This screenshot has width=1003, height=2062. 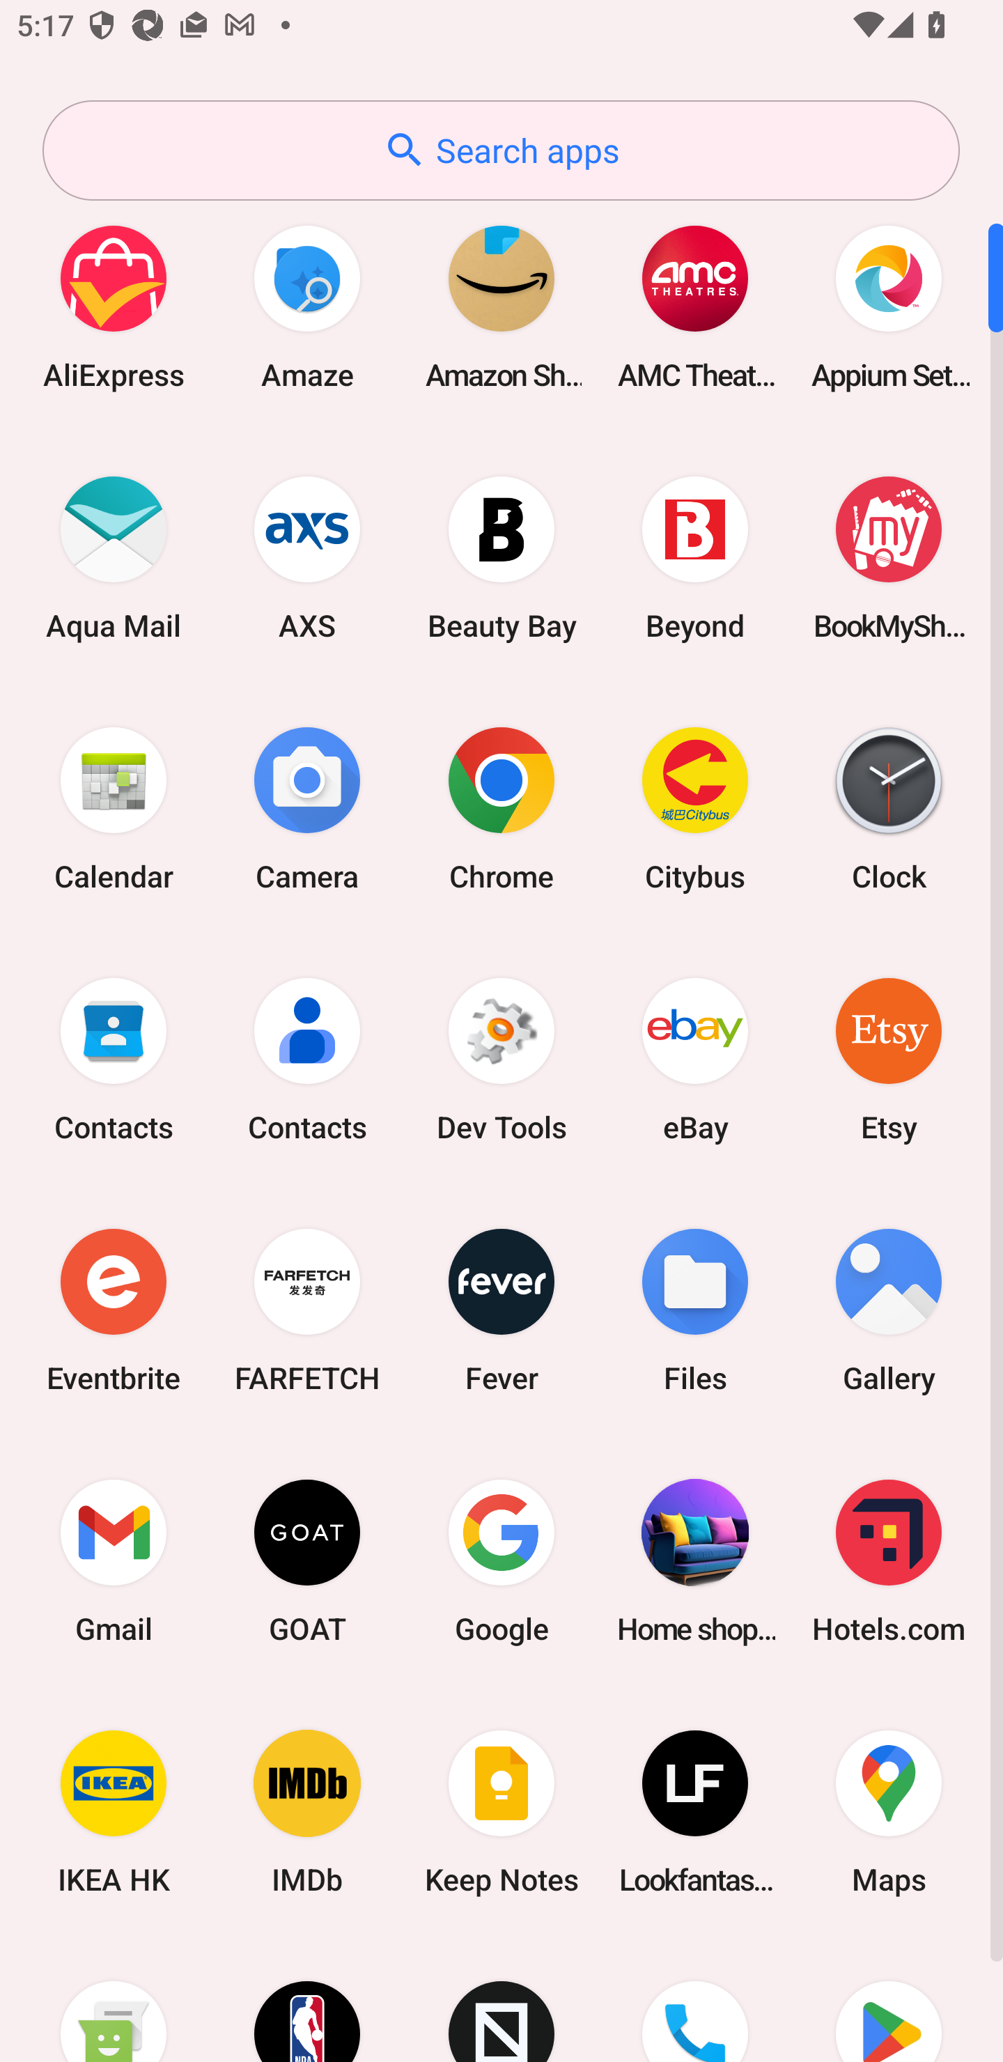 What do you see at coordinates (501, 808) in the screenshot?
I see `Chrome` at bounding box center [501, 808].